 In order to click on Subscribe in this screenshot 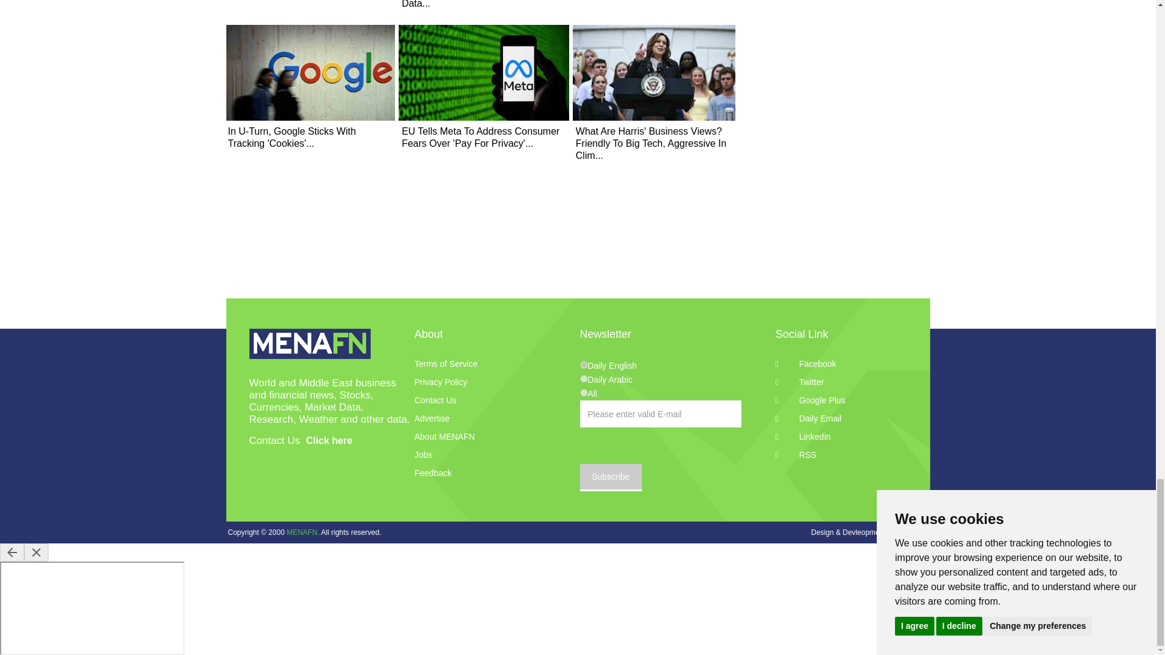, I will do `click(610, 477)`.